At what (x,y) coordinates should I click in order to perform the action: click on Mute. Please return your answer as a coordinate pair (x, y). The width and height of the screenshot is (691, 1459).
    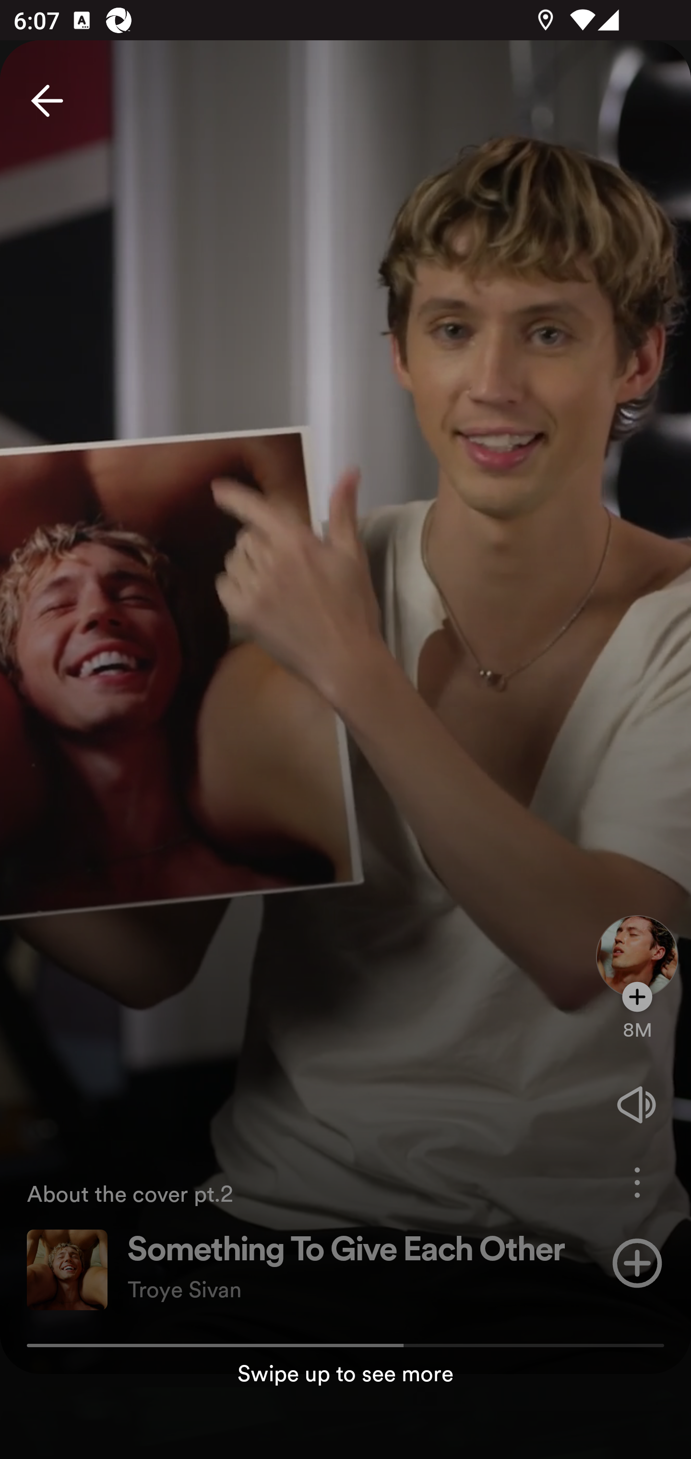
    Looking at the image, I should click on (637, 1105).